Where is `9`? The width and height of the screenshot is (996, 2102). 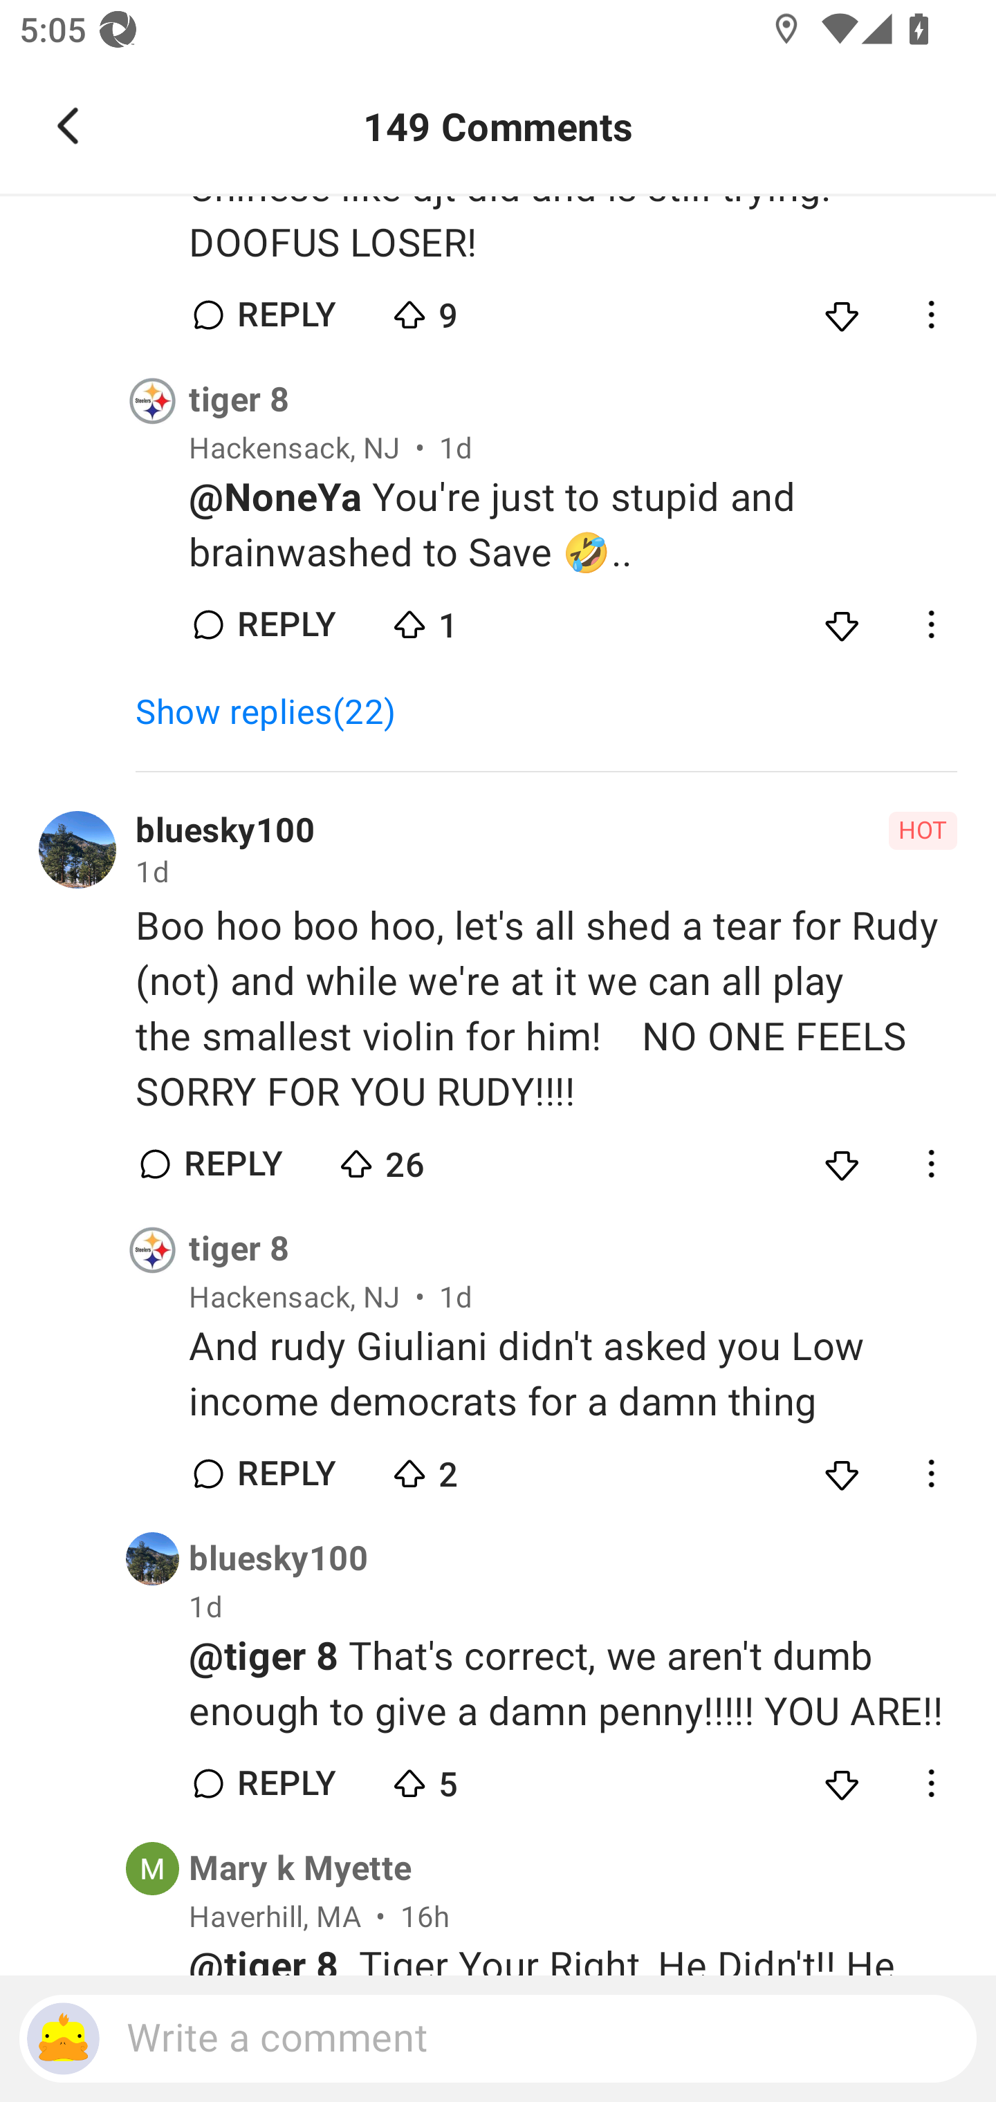
9 is located at coordinates (483, 308).